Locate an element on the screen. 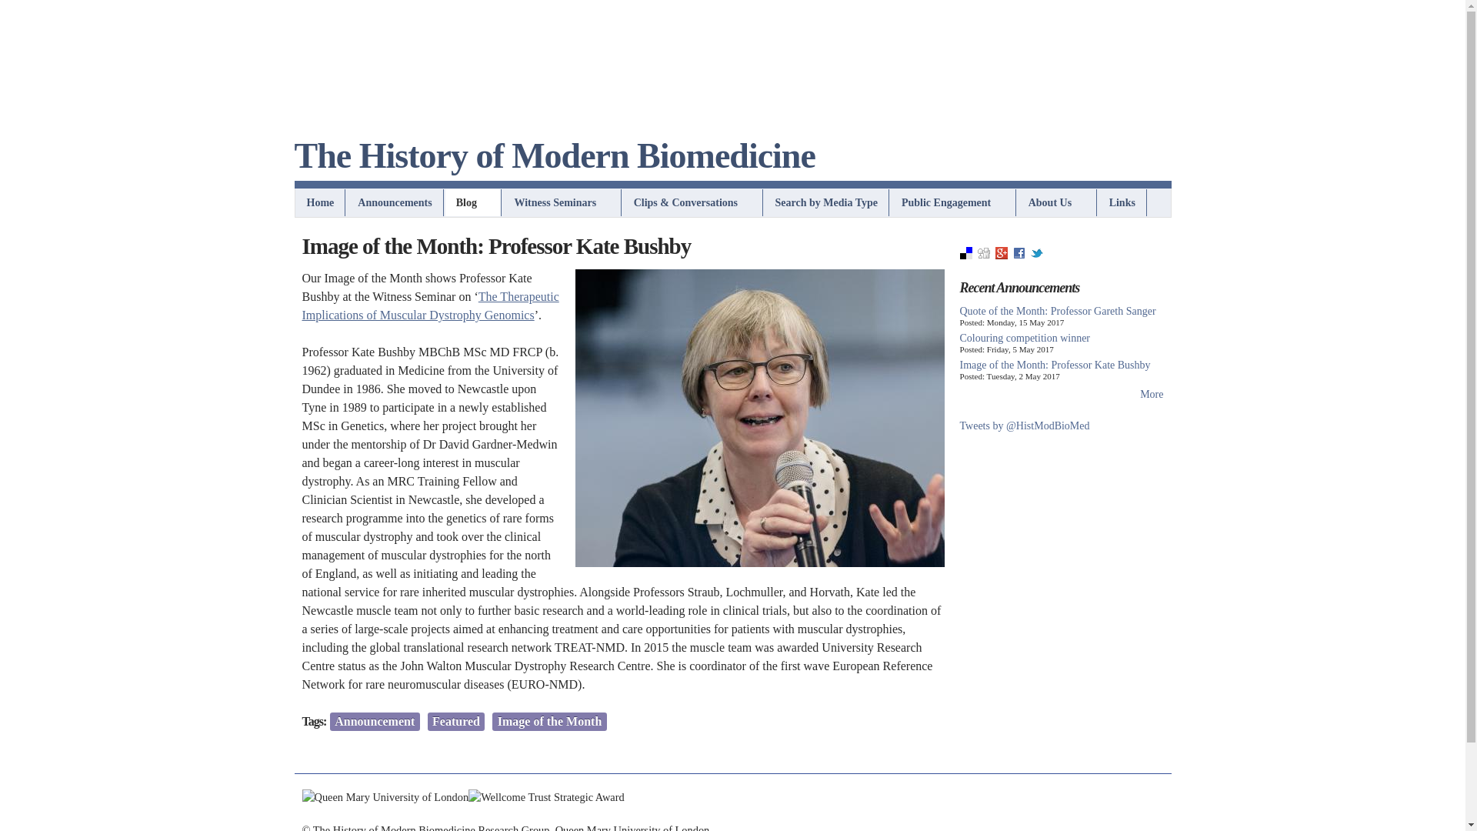  View a listing of news stories. is located at coordinates (395, 202).